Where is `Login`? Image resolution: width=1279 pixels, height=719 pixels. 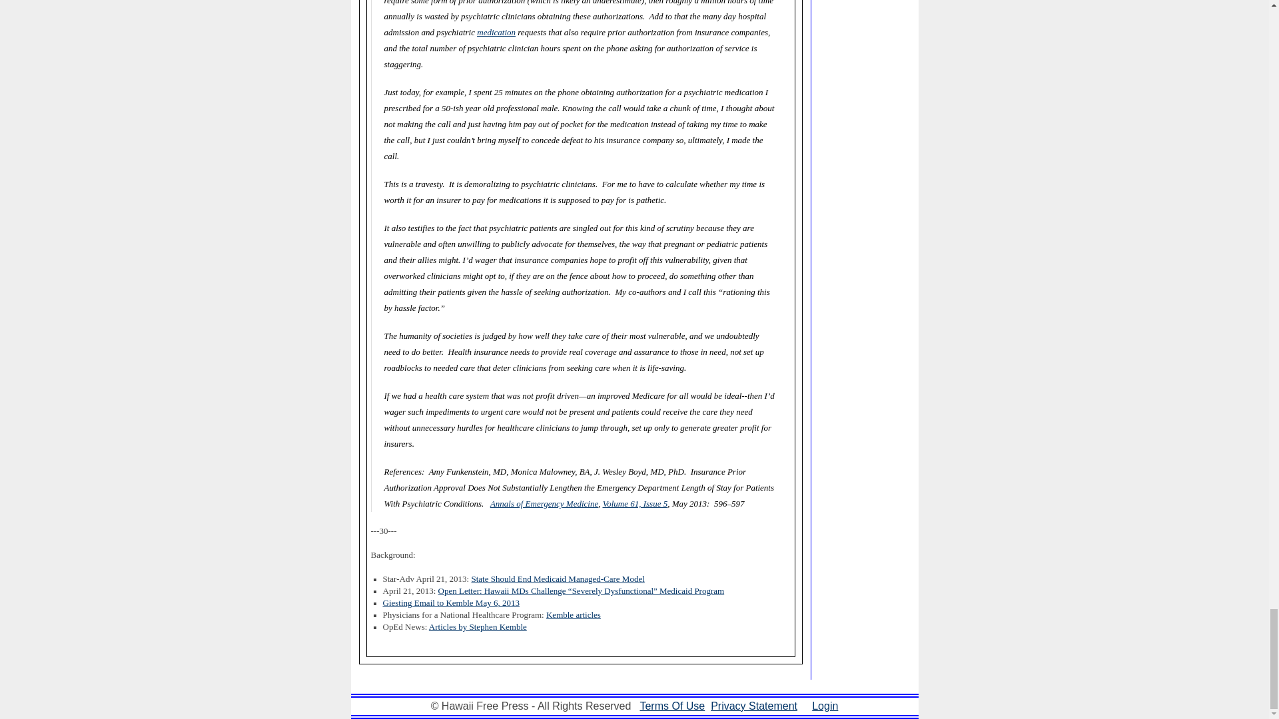 Login is located at coordinates (825, 706).